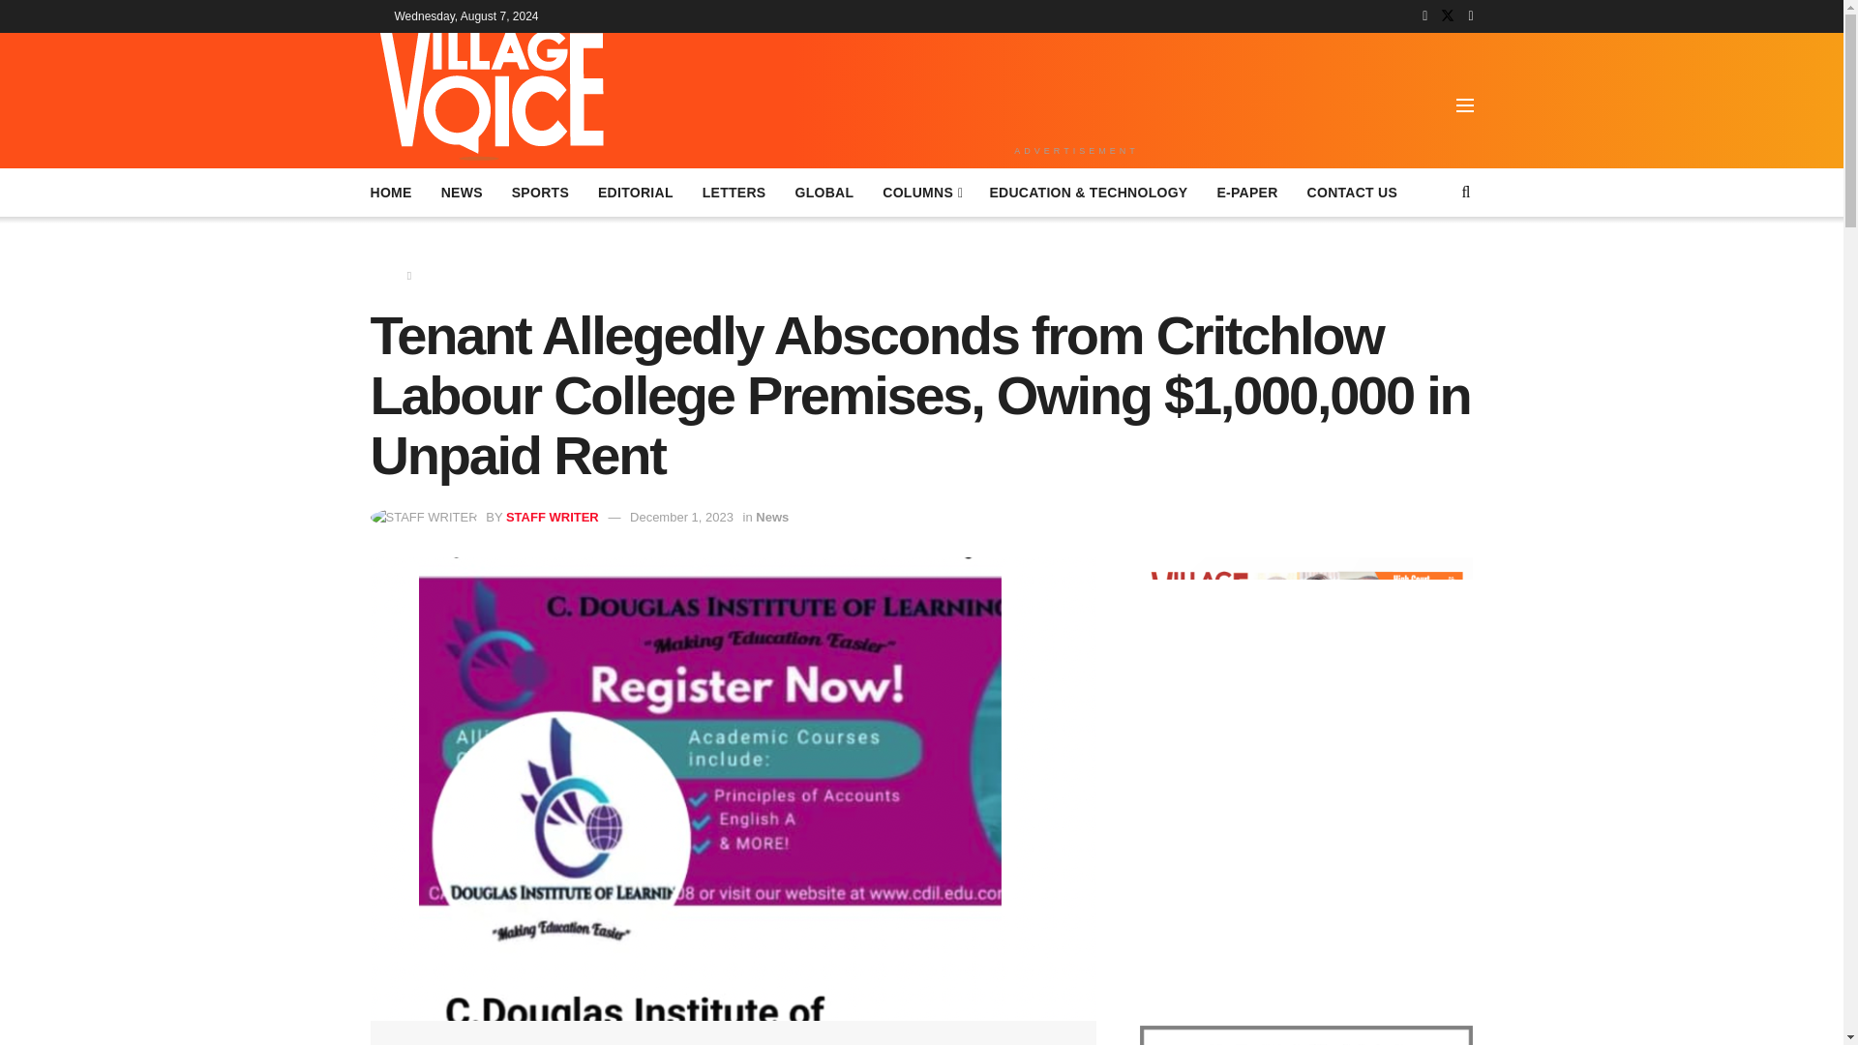 This screenshot has width=1858, height=1045. What do you see at coordinates (540, 192) in the screenshot?
I see `SPORTS` at bounding box center [540, 192].